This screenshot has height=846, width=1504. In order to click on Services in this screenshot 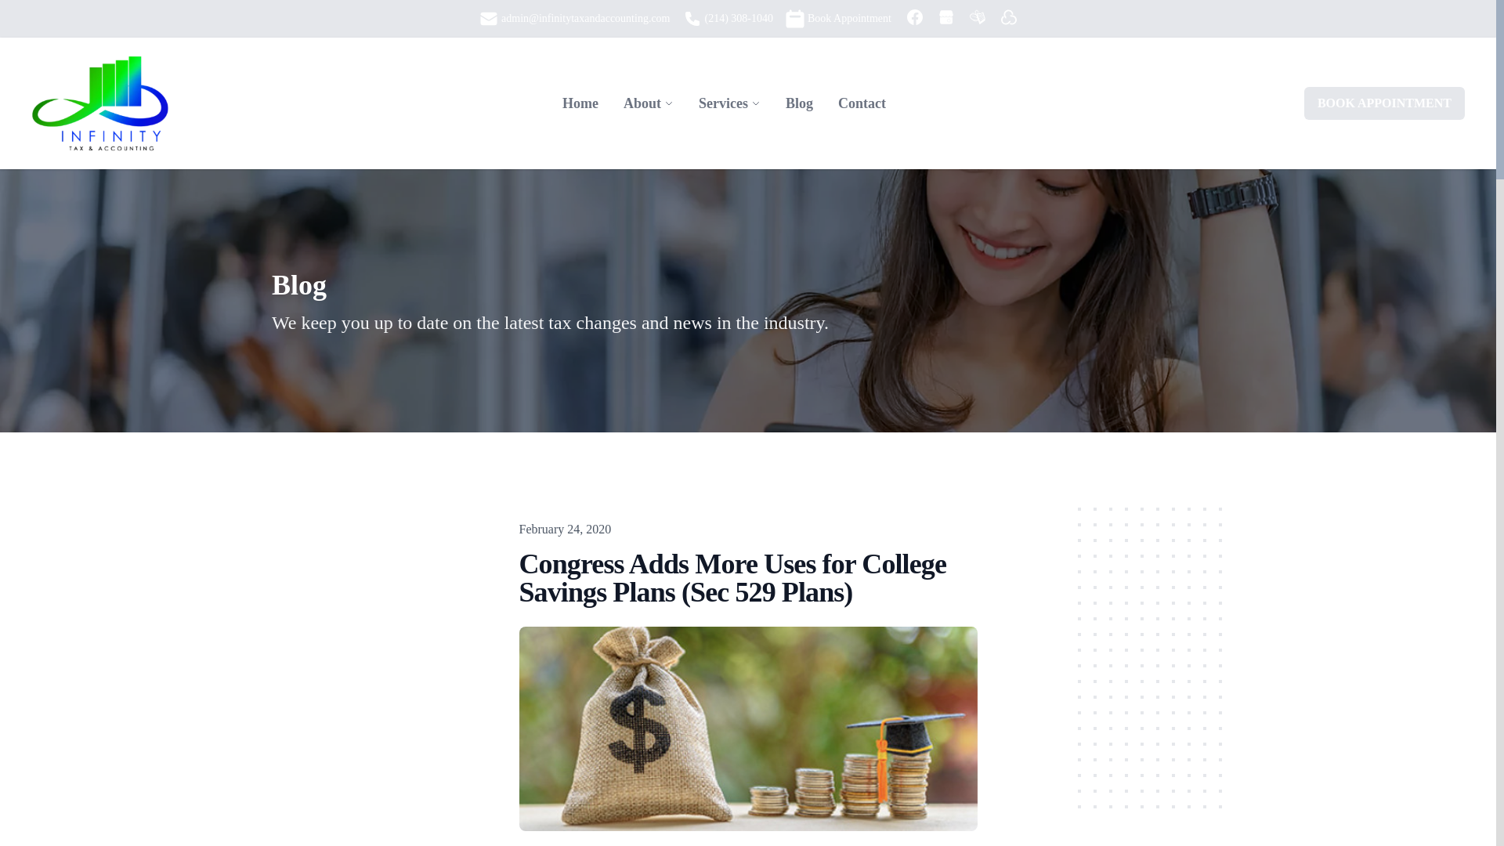, I will do `click(723, 103)`.